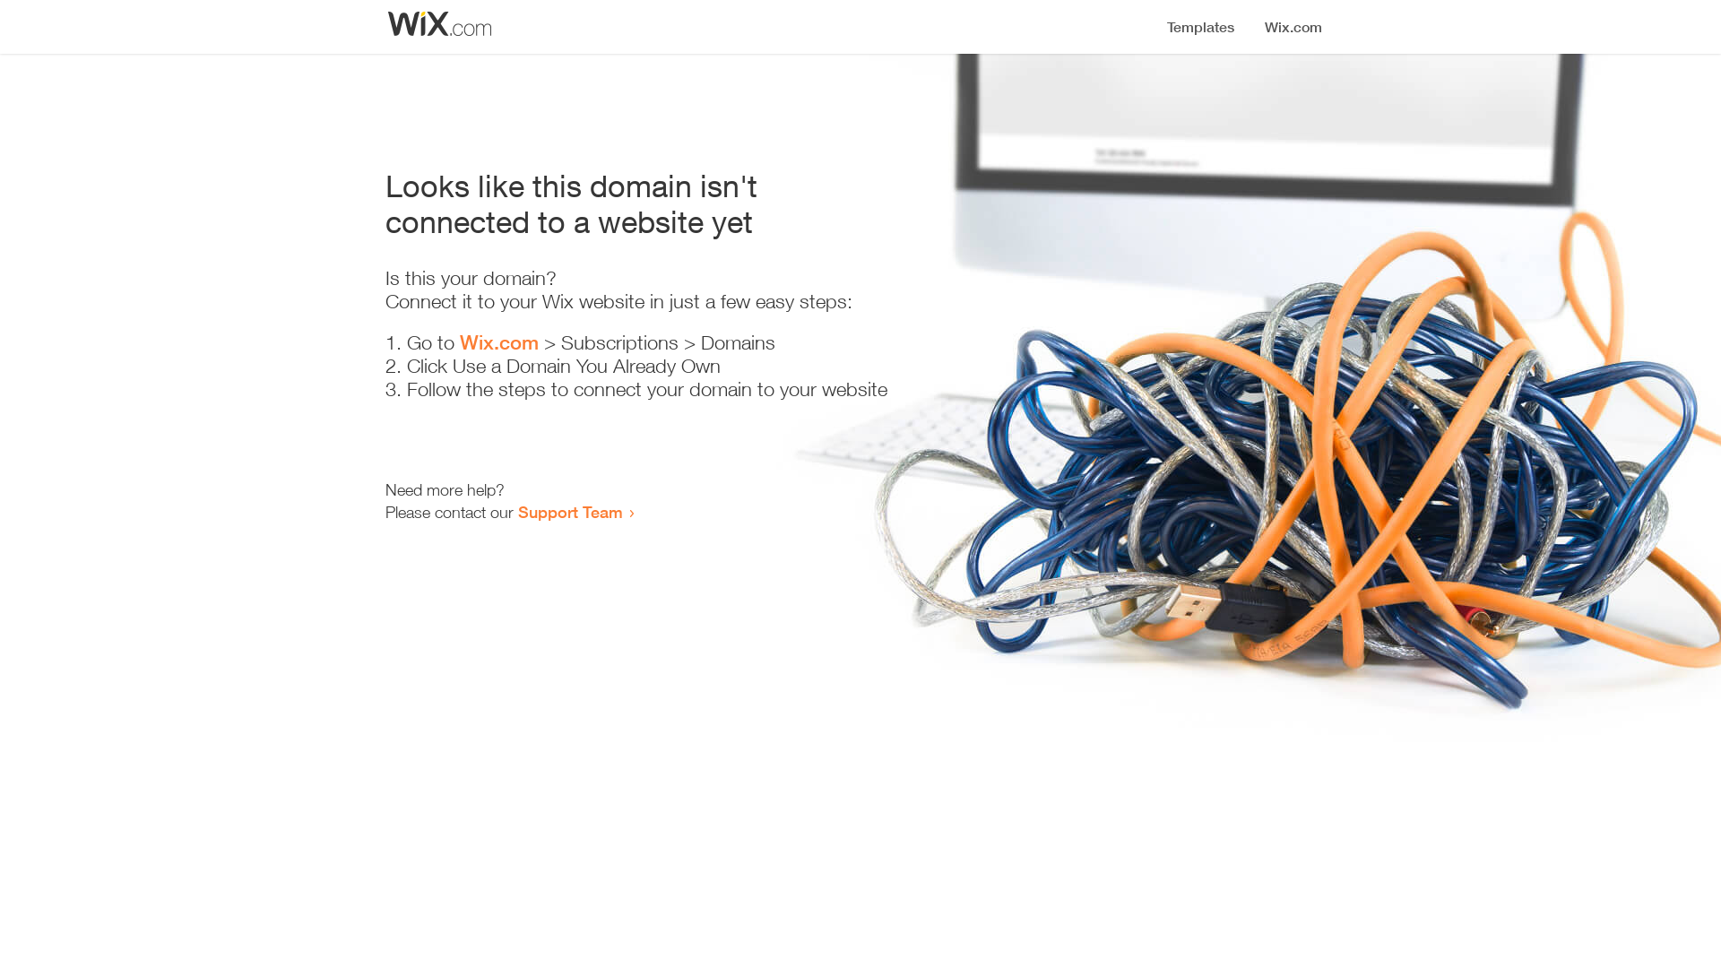  I want to click on Wix.com, so click(499, 342).